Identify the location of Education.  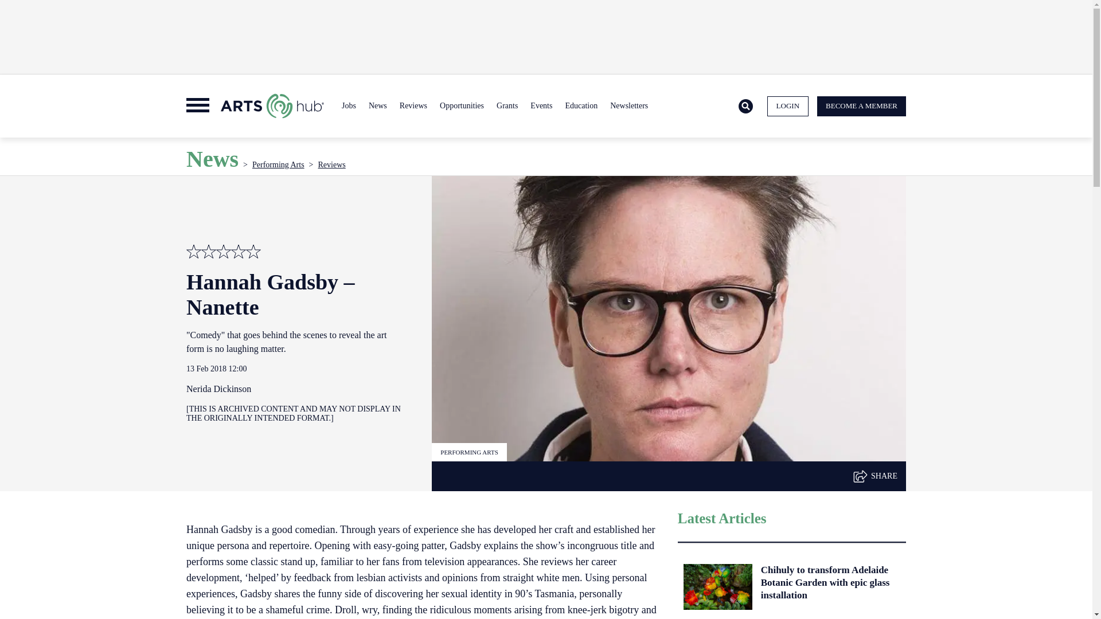
(580, 105).